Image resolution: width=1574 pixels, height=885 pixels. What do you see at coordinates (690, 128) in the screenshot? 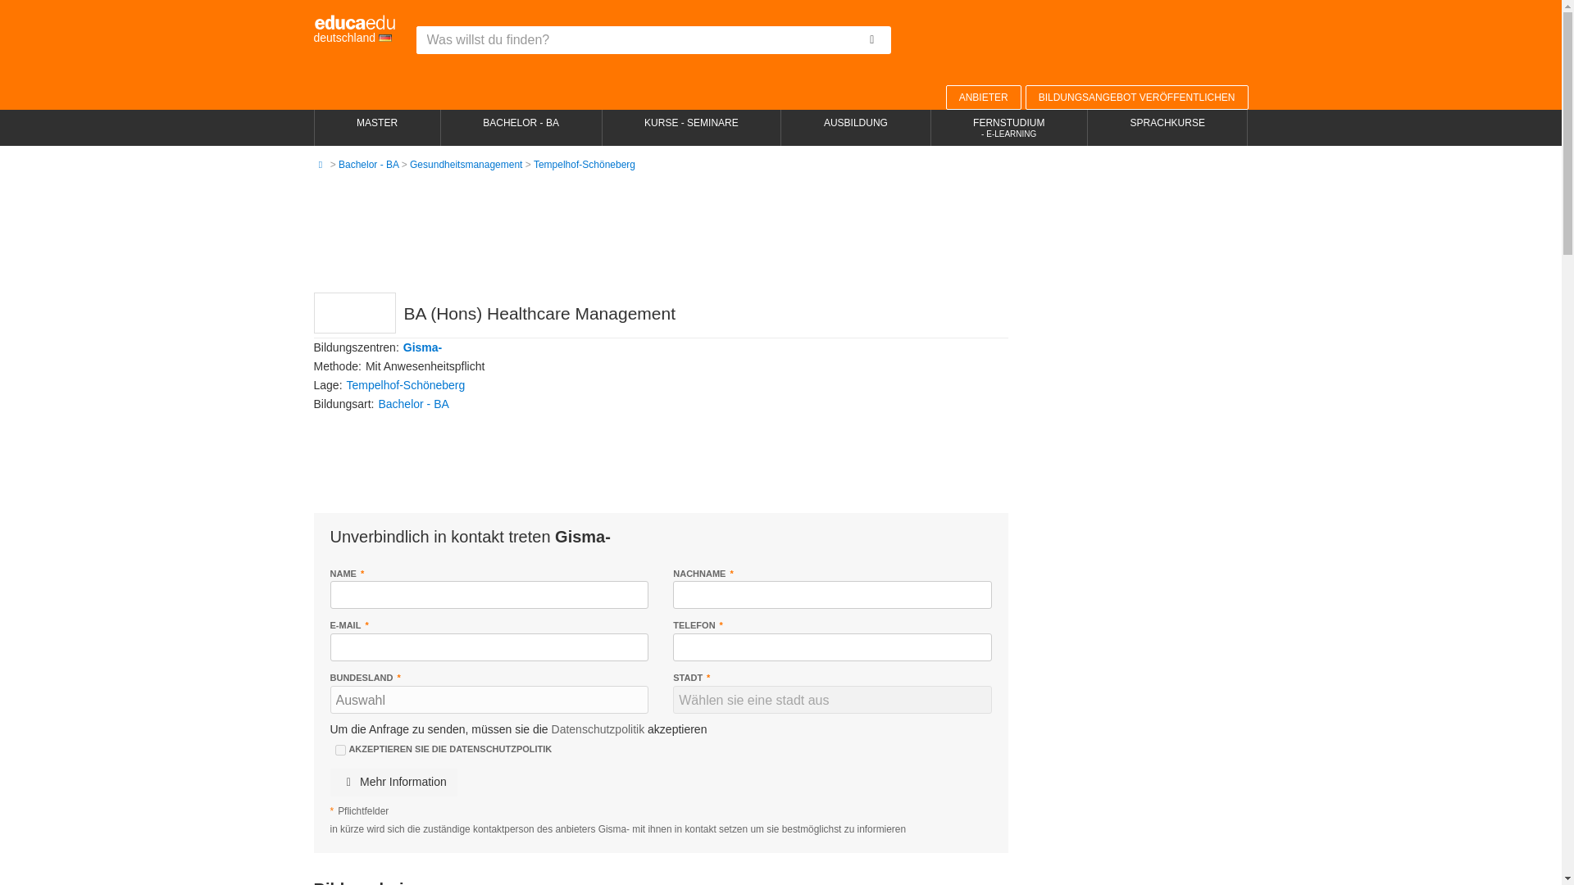
I see `KURSE - SEMINARE` at bounding box center [690, 128].